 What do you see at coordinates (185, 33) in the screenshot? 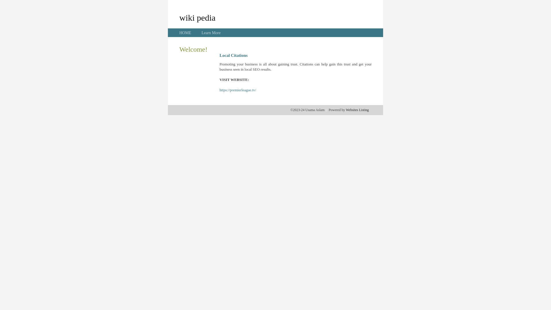
I see `HOME` at bounding box center [185, 33].